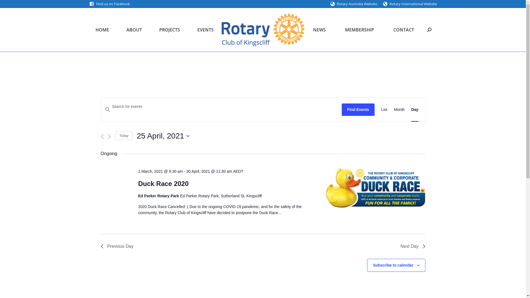 This screenshot has width=530, height=298. I want to click on Day, so click(415, 110).